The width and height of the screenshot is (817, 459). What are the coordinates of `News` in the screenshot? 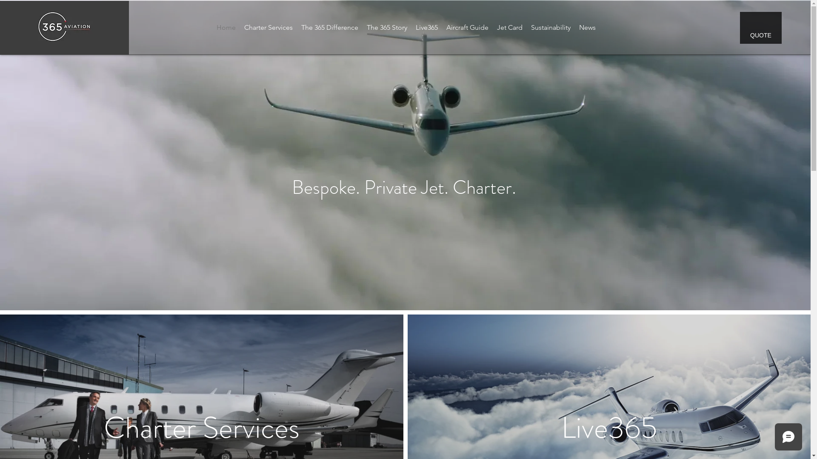 It's located at (587, 28).